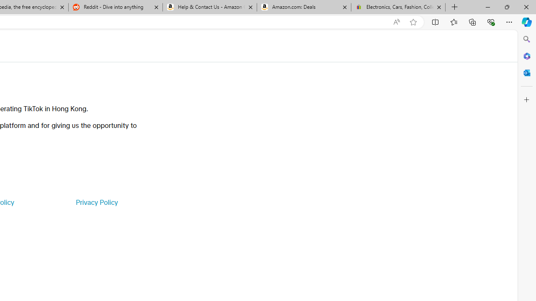 The width and height of the screenshot is (536, 301). Describe the element at coordinates (304, 8) in the screenshot. I see `Amazon.com: Deals` at that location.